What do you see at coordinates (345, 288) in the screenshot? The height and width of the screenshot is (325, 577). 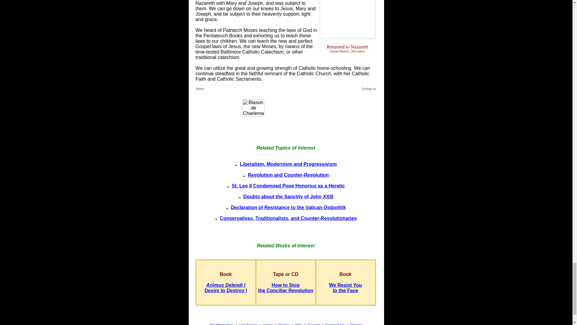 I see `Doubts about the Sanctity of John XXIII` at bounding box center [345, 288].